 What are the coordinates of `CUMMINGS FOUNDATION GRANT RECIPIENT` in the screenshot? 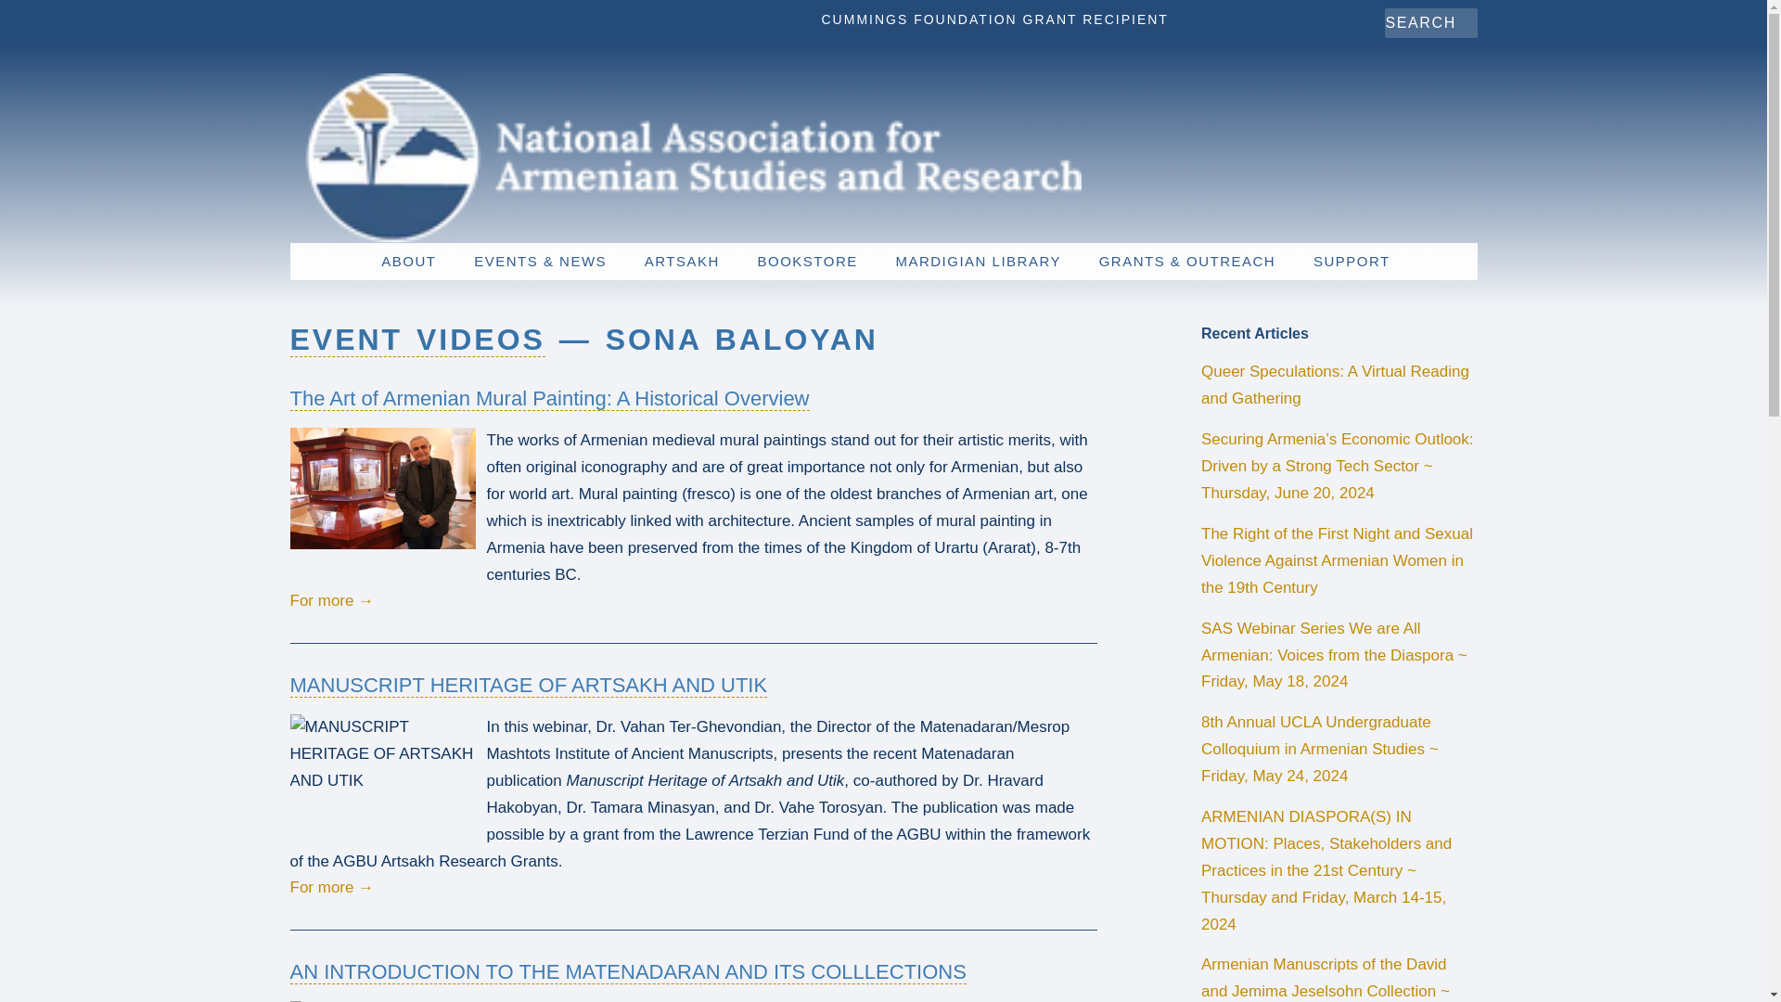 It's located at (994, 19).